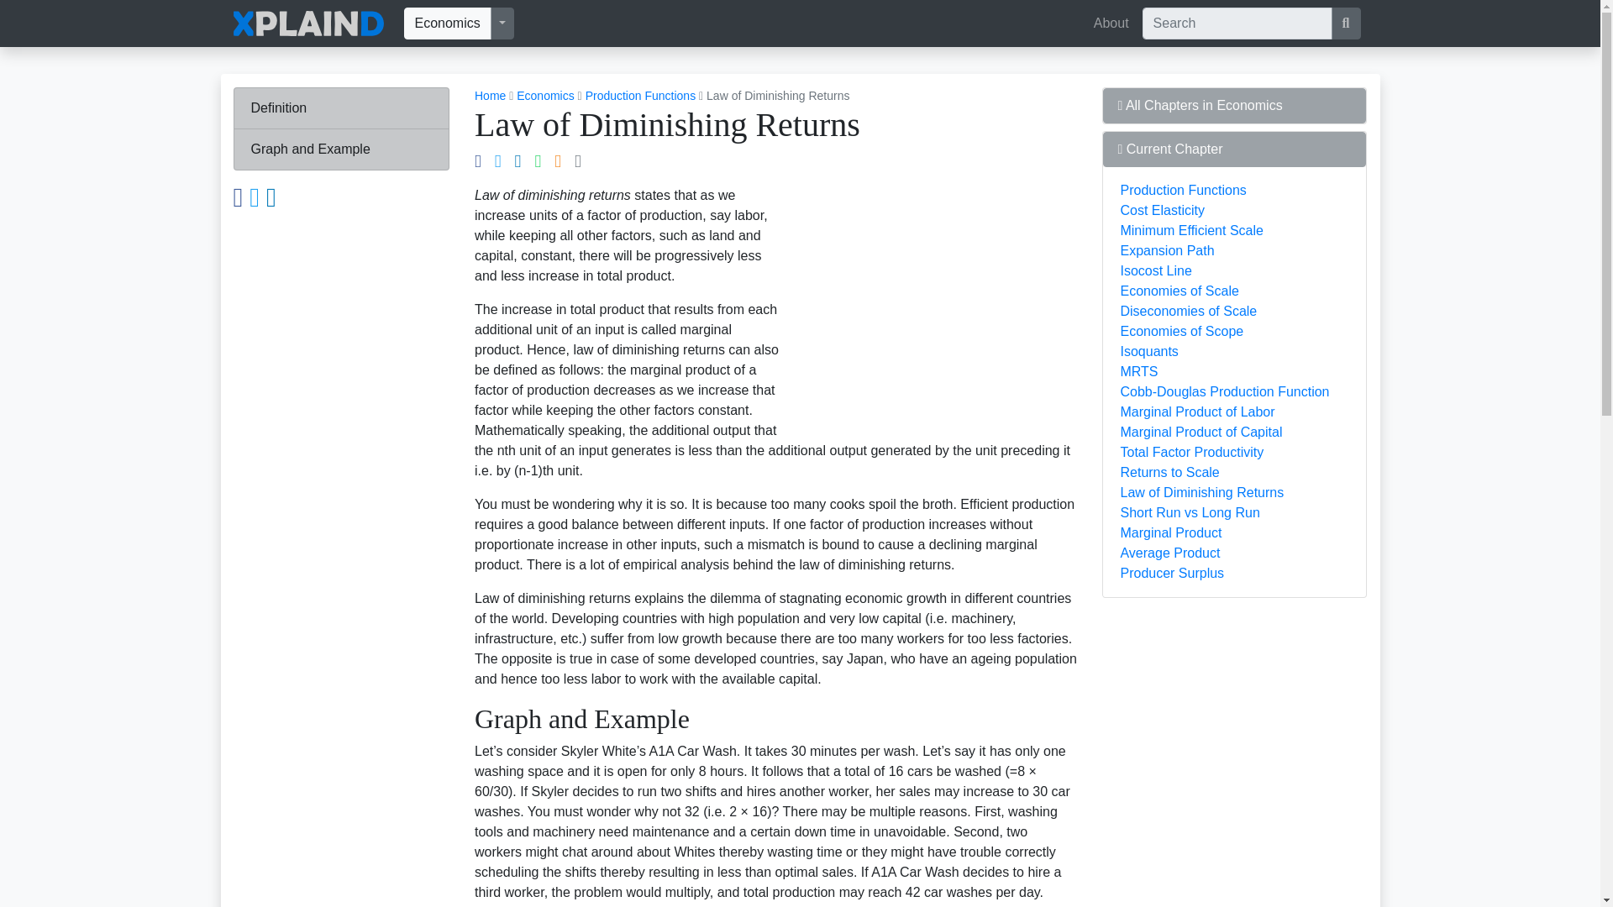 This screenshot has width=1613, height=907. Describe the element at coordinates (936, 303) in the screenshot. I see `Advertisement` at that location.